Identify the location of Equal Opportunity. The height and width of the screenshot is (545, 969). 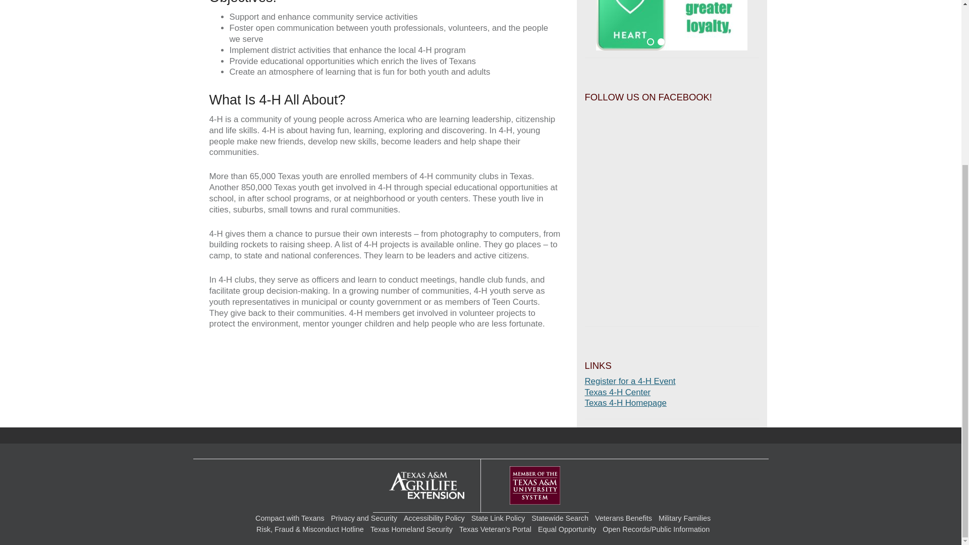
(566, 529).